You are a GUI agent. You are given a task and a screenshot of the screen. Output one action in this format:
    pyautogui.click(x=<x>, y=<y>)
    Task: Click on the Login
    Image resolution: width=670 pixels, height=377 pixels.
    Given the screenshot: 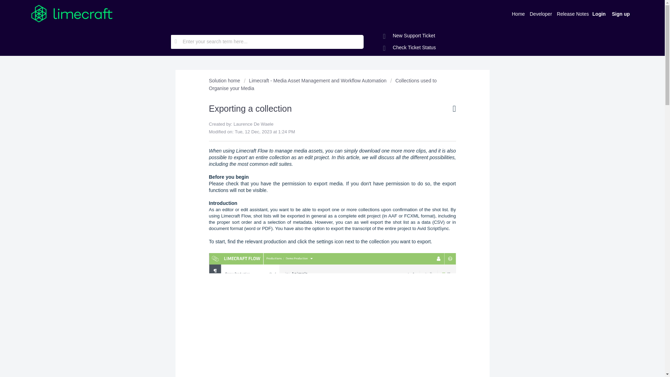 What is the action you would take?
    pyautogui.click(x=599, y=13)
    